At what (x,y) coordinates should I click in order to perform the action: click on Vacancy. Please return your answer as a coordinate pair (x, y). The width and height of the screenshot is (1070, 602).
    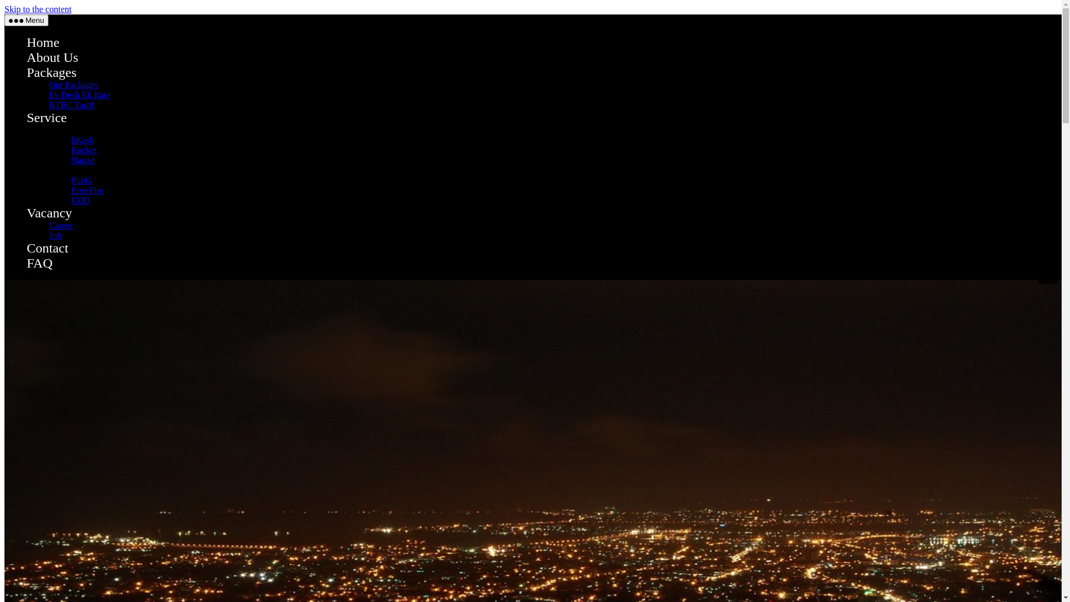
    Looking at the image, I should click on (42, 200).